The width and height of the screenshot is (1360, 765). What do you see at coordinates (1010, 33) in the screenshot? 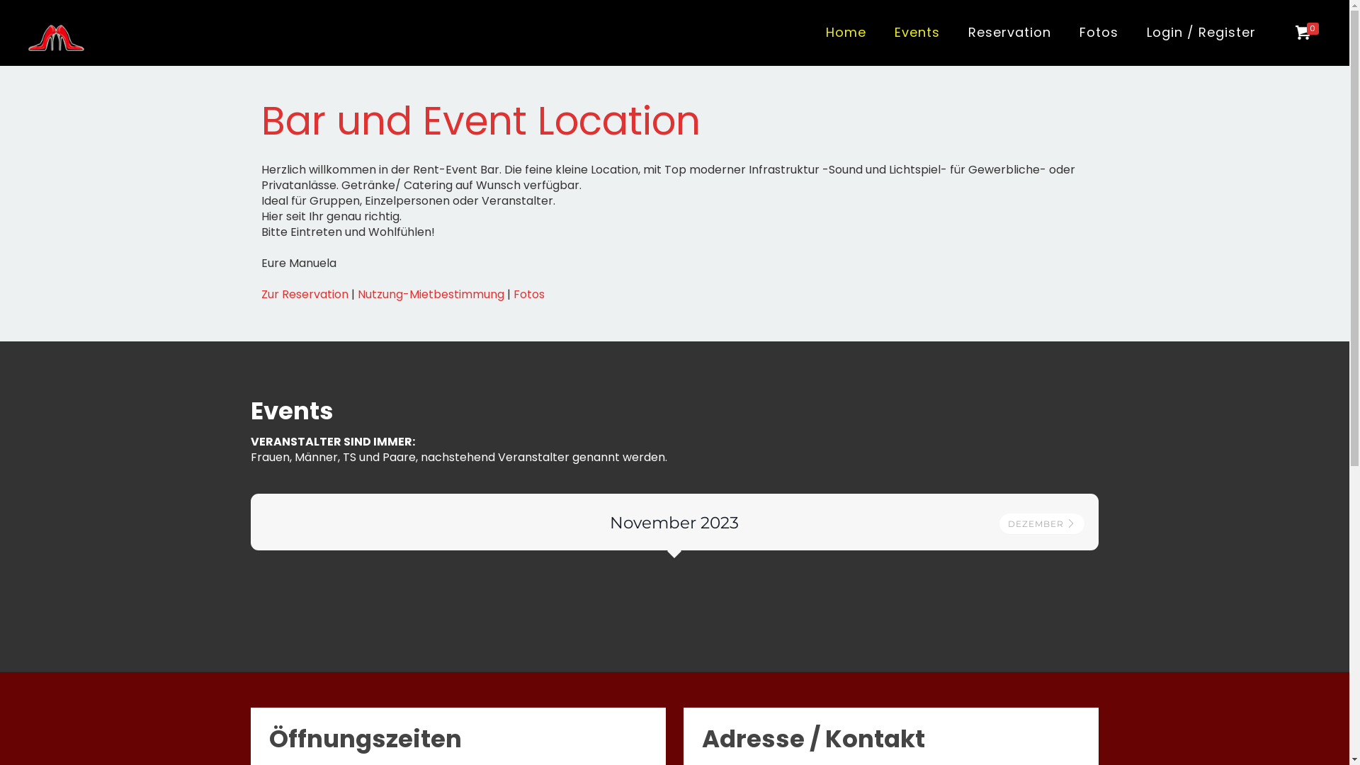
I see `Reservation` at bounding box center [1010, 33].